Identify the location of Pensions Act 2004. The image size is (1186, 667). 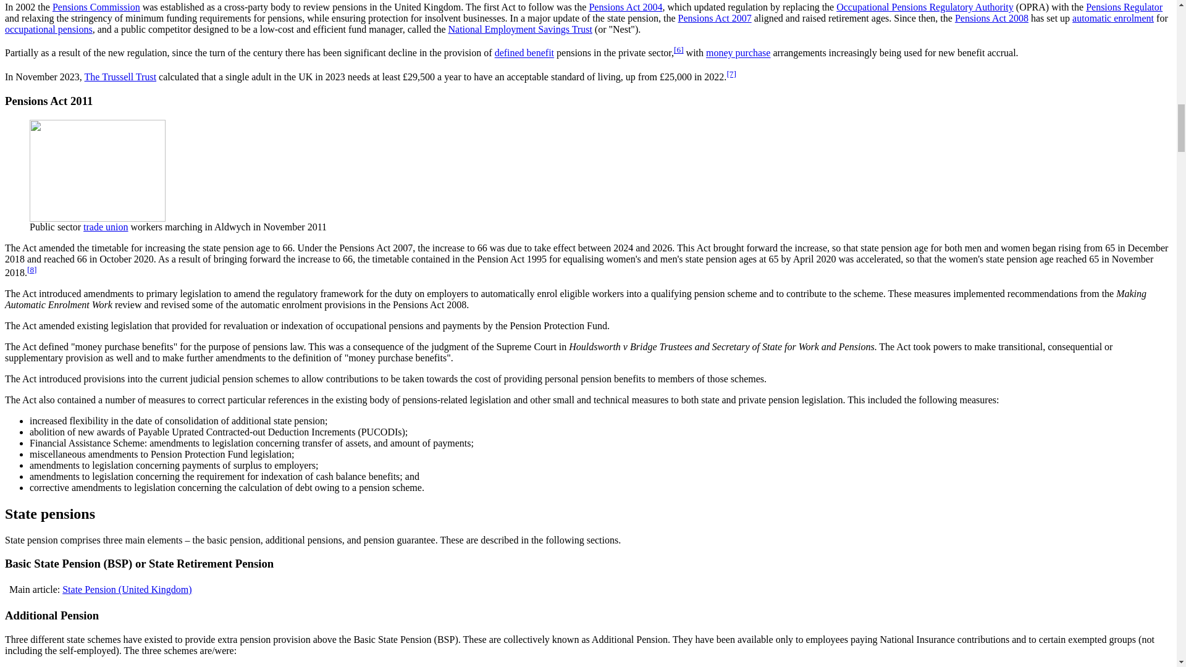
(625, 7).